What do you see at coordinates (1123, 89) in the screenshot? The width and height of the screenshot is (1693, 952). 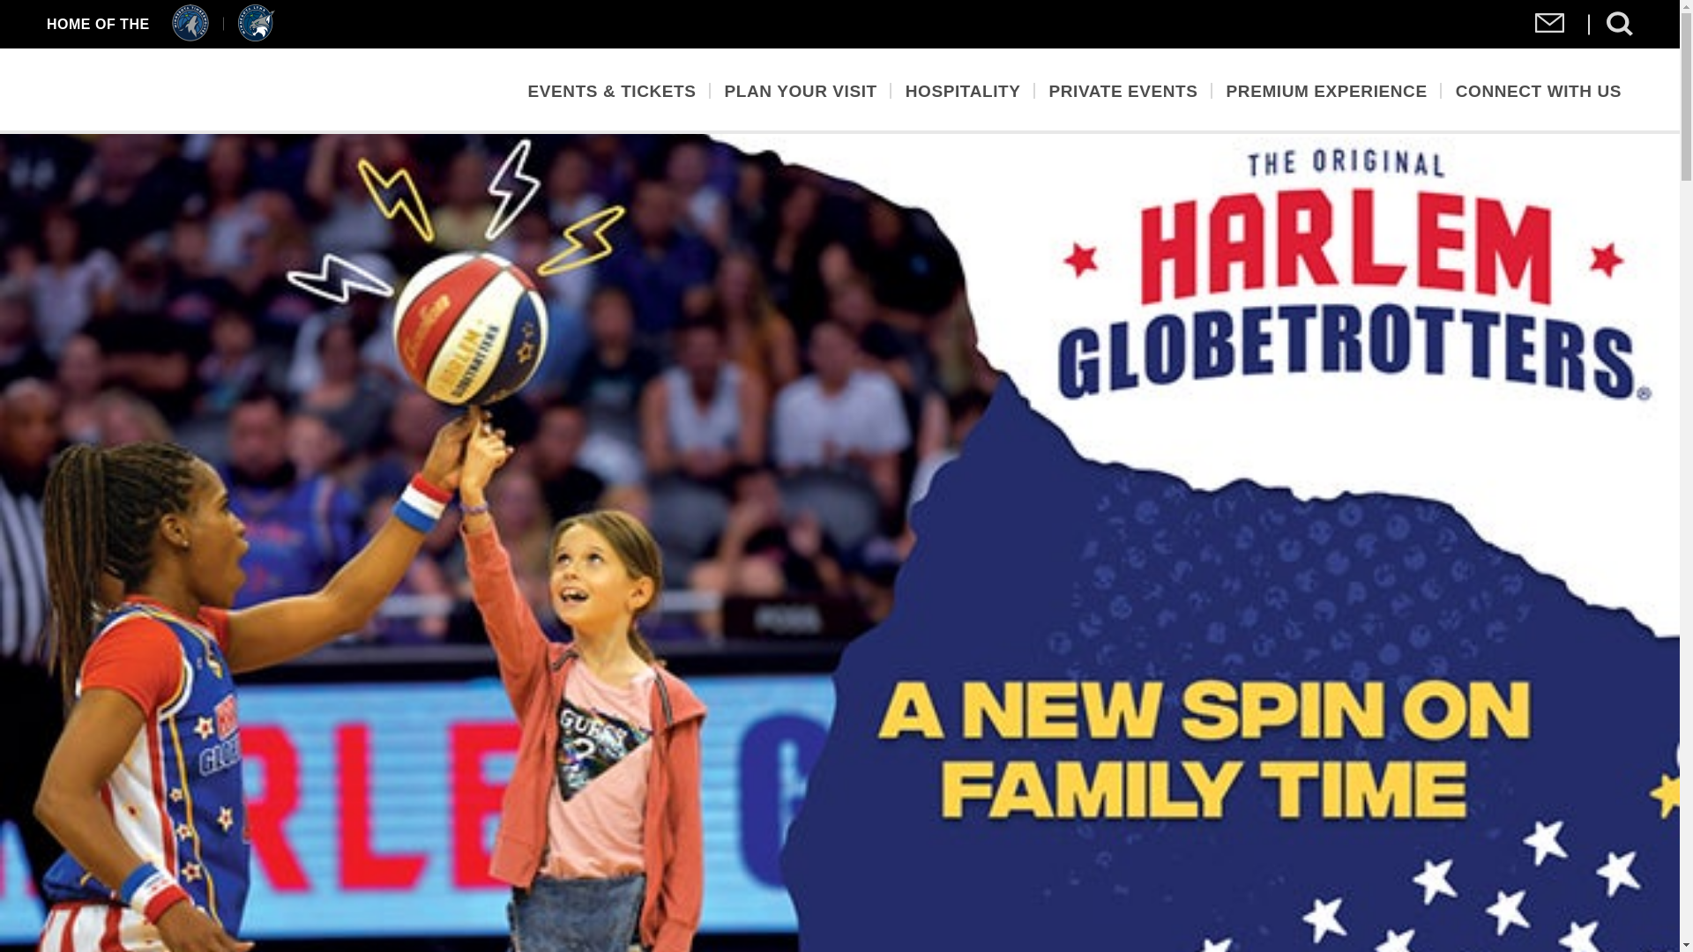 I see `PRIVATE EVENTS` at bounding box center [1123, 89].